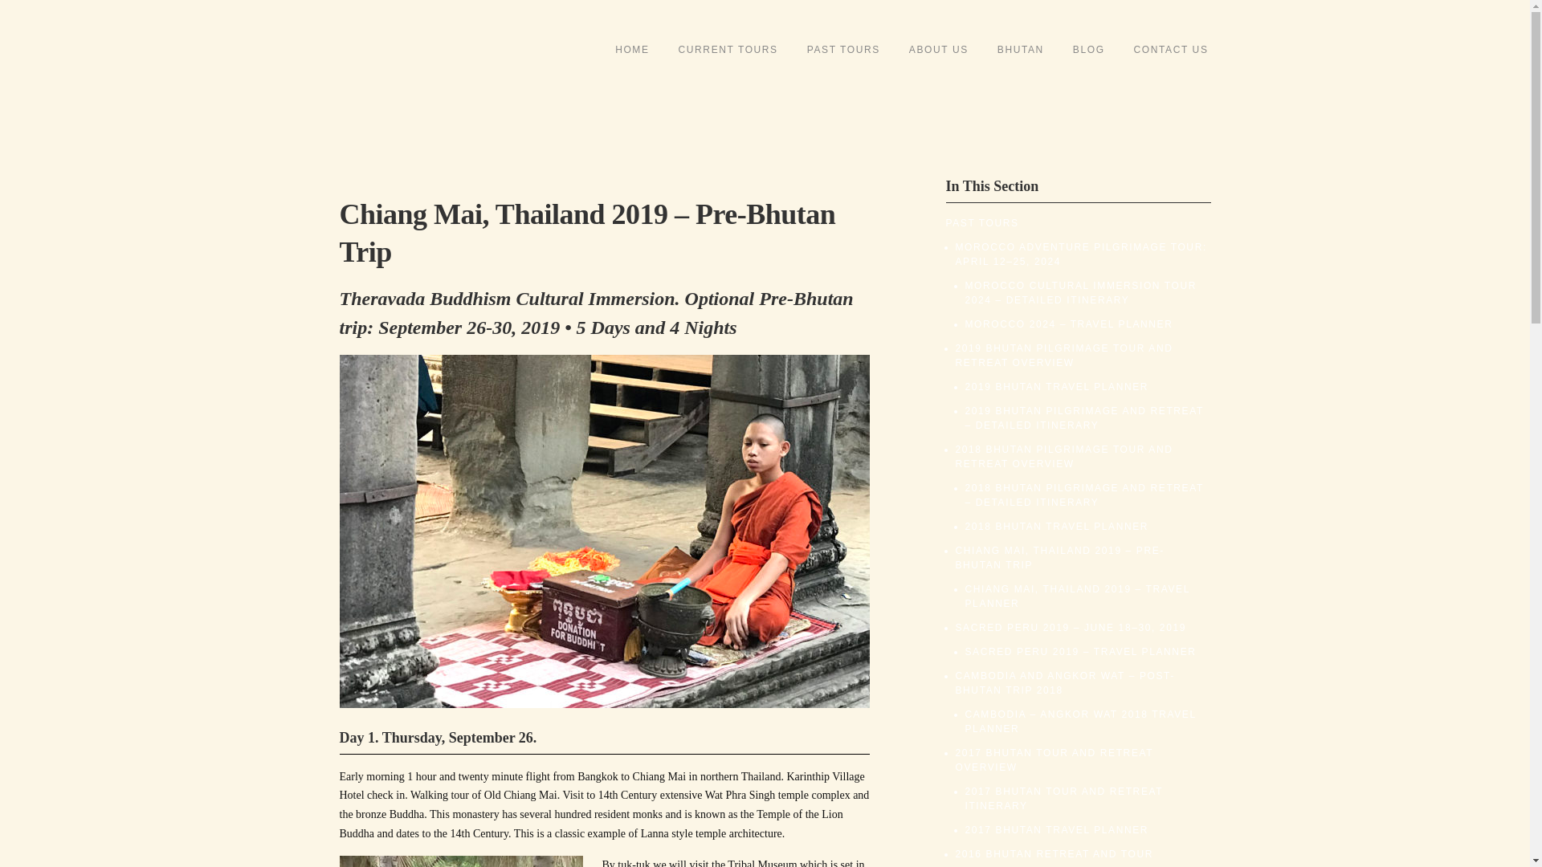 This screenshot has height=867, width=1542. What do you see at coordinates (938, 50) in the screenshot?
I see `ABOUT US` at bounding box center [938, 50].